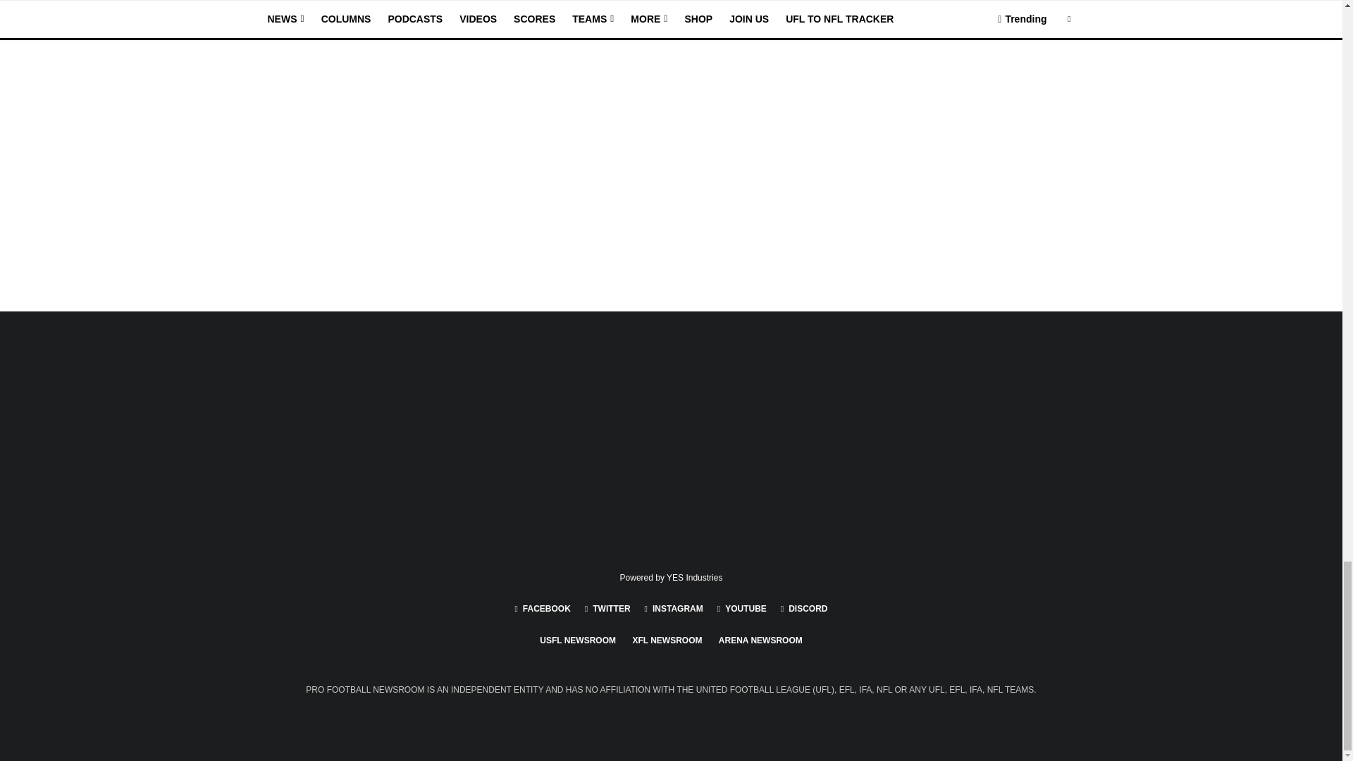 Image resolution: width=1353 pixels, height=761 pixels. I want to click on Comment Form, so click(531, 93).